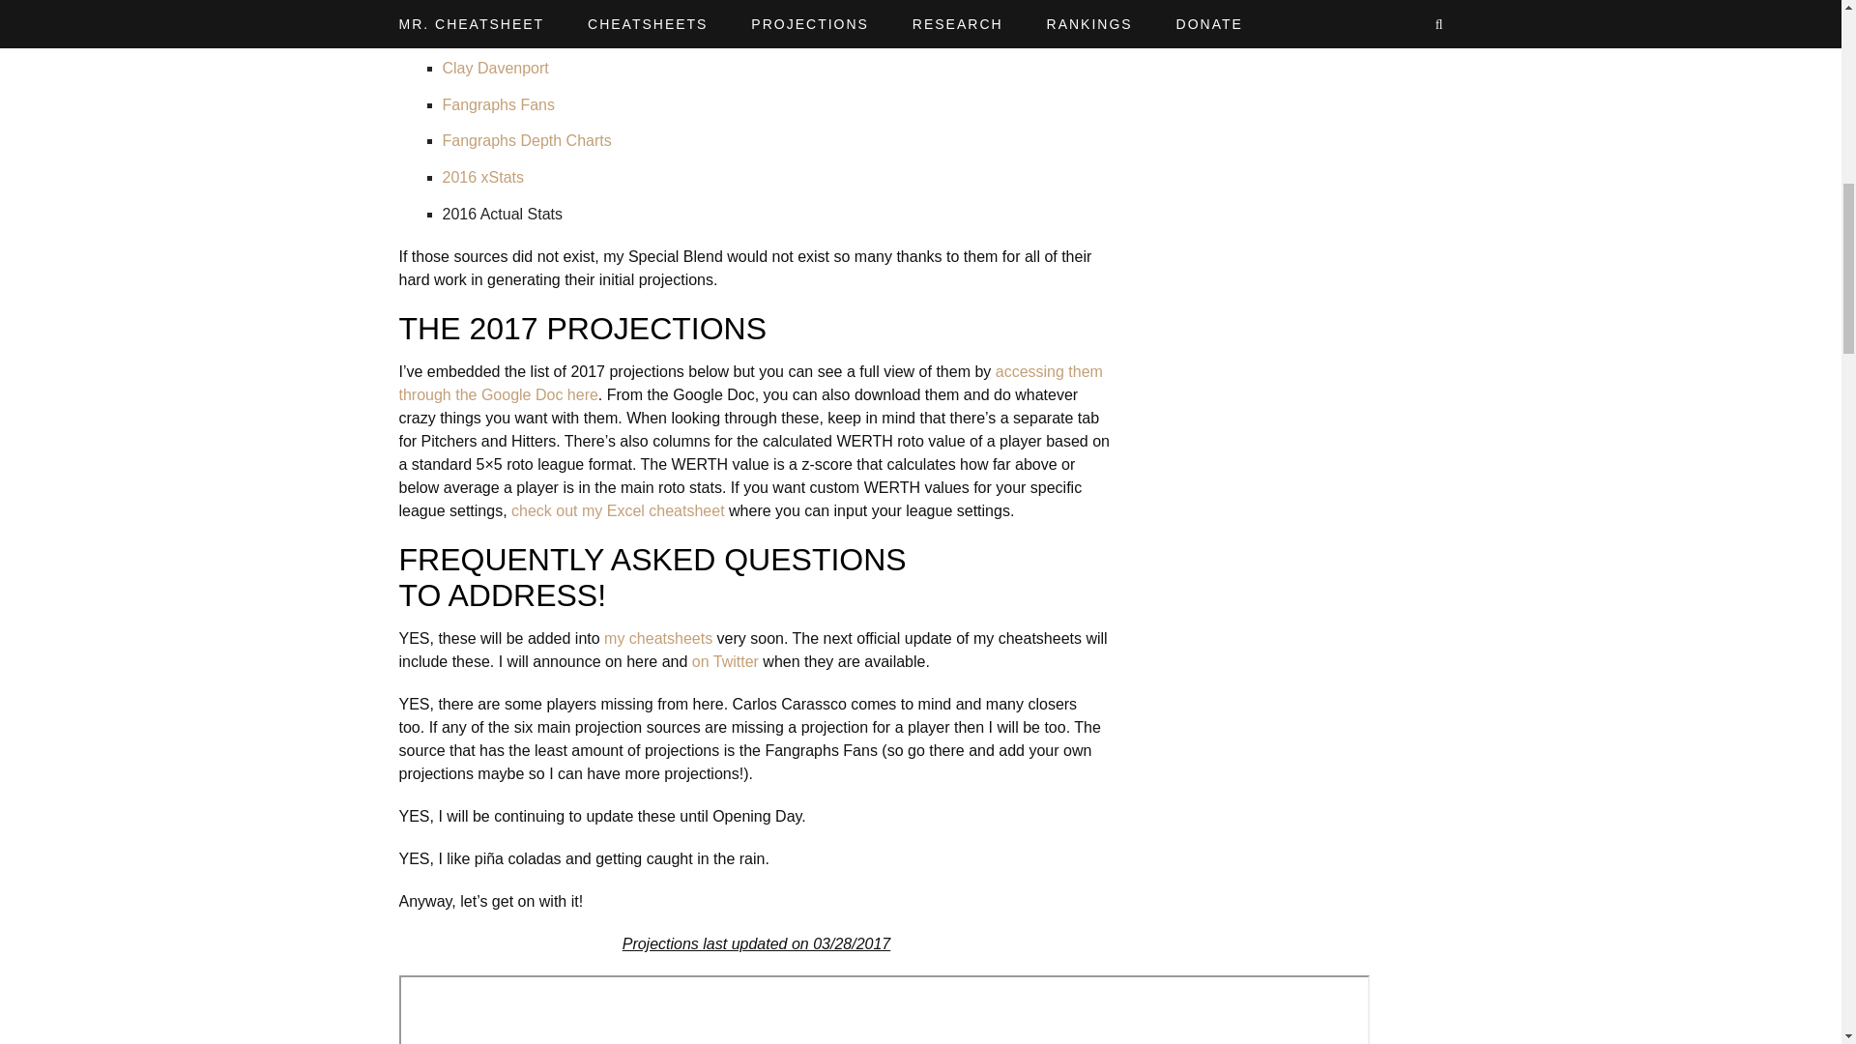 This screenshot has width=1856, height=1044. Describe the element at coordinates (460, 32) in the screenshot. I see `ZiPS` at that location.